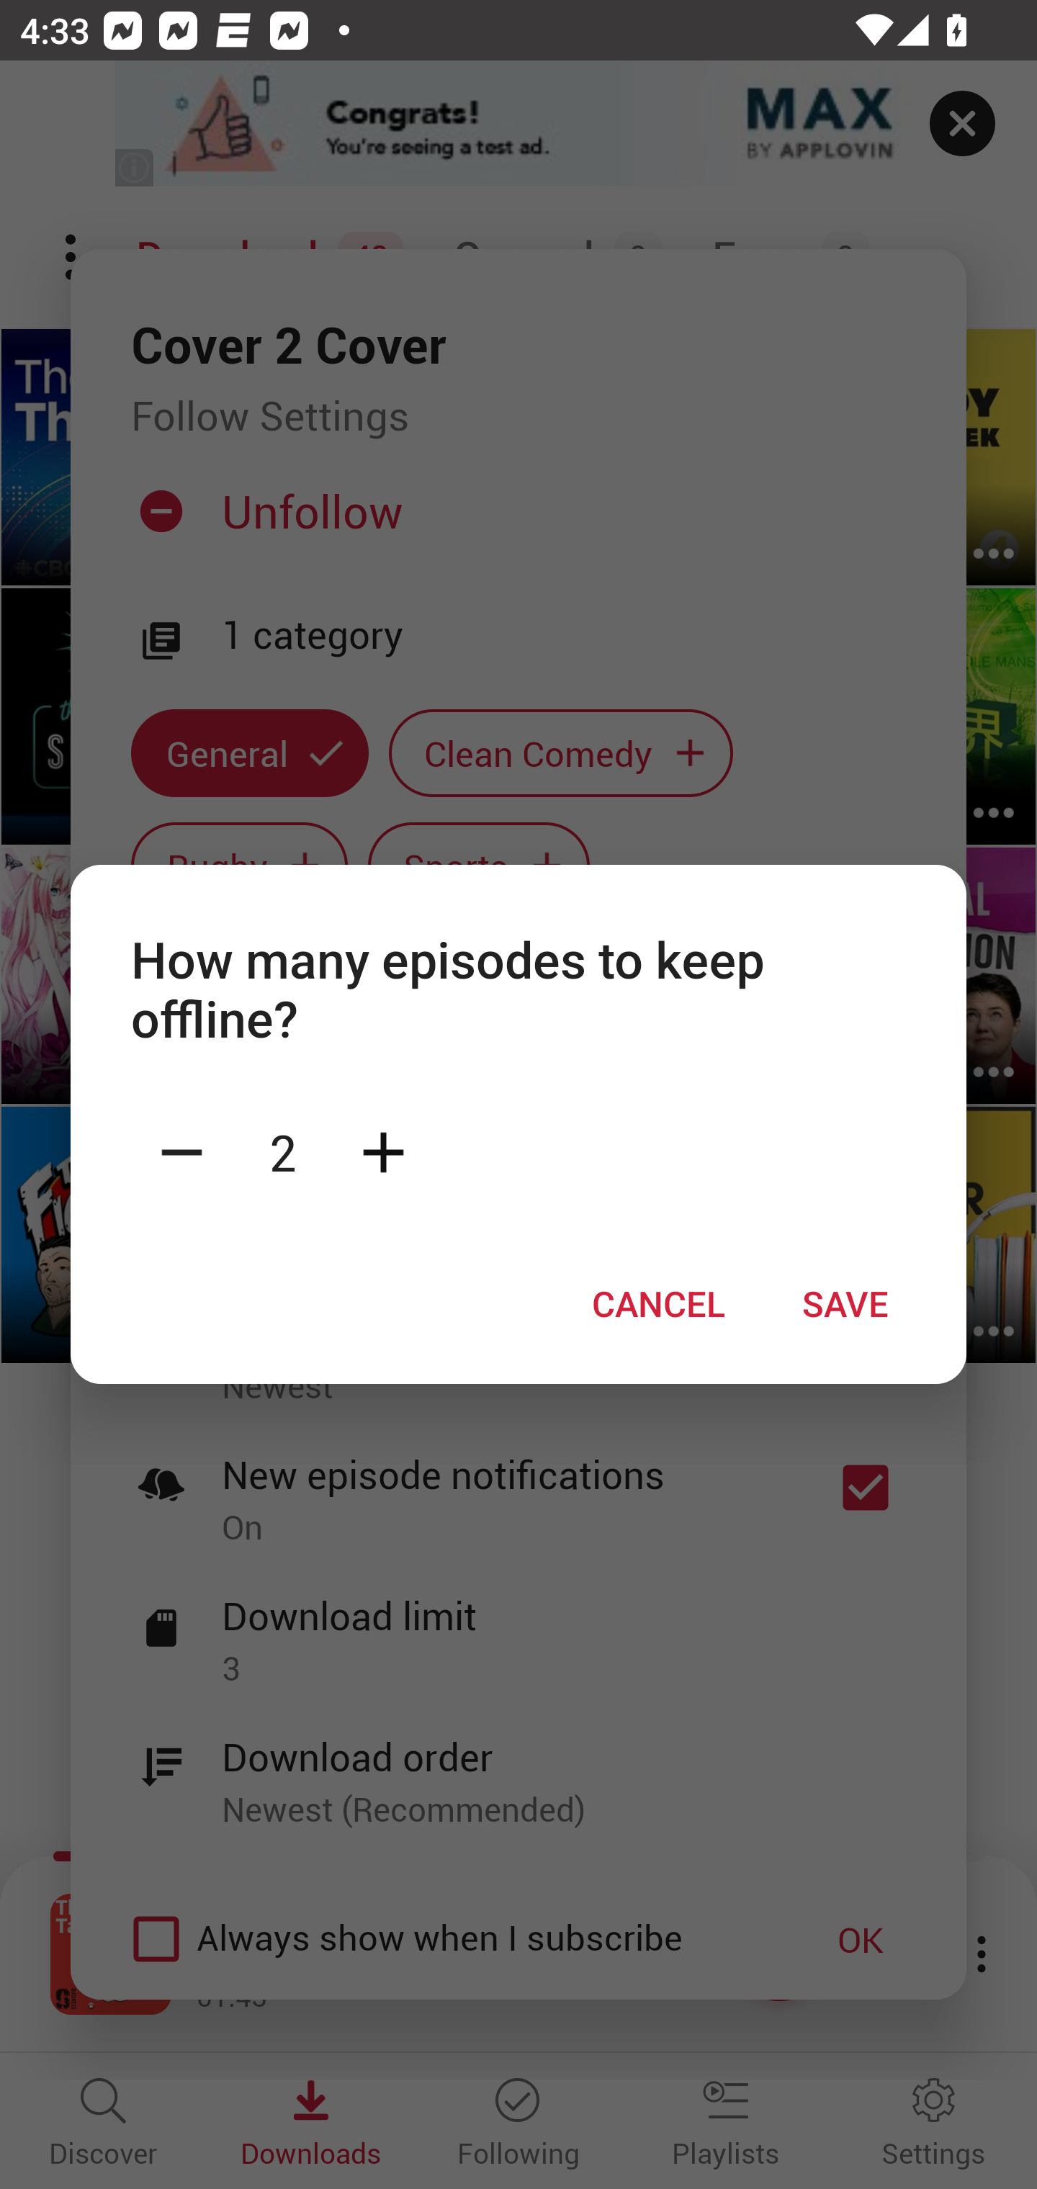  I want to click on Plus, so click(383, 1151).